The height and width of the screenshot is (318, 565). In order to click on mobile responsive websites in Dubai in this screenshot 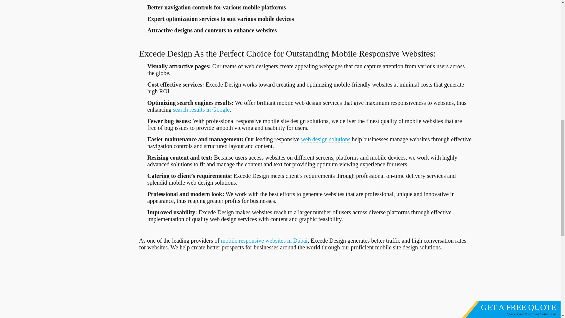, I will do `click(264, 241)`.